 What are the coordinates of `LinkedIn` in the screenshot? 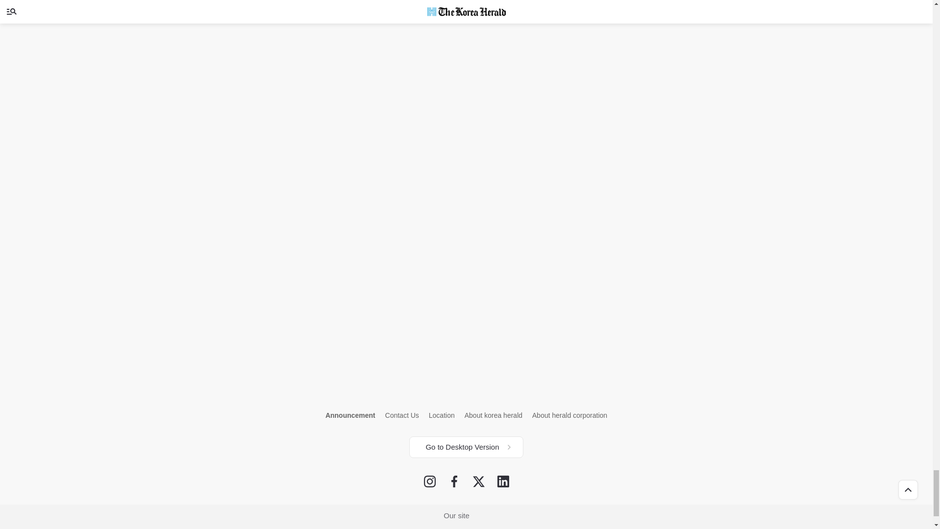 It's located at (503, 481).